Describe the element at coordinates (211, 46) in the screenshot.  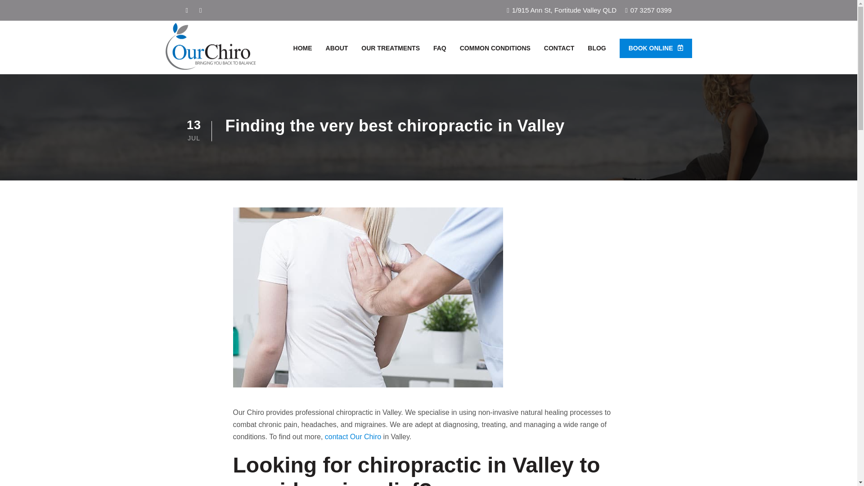
I see `our-chiro-logo` at that location.